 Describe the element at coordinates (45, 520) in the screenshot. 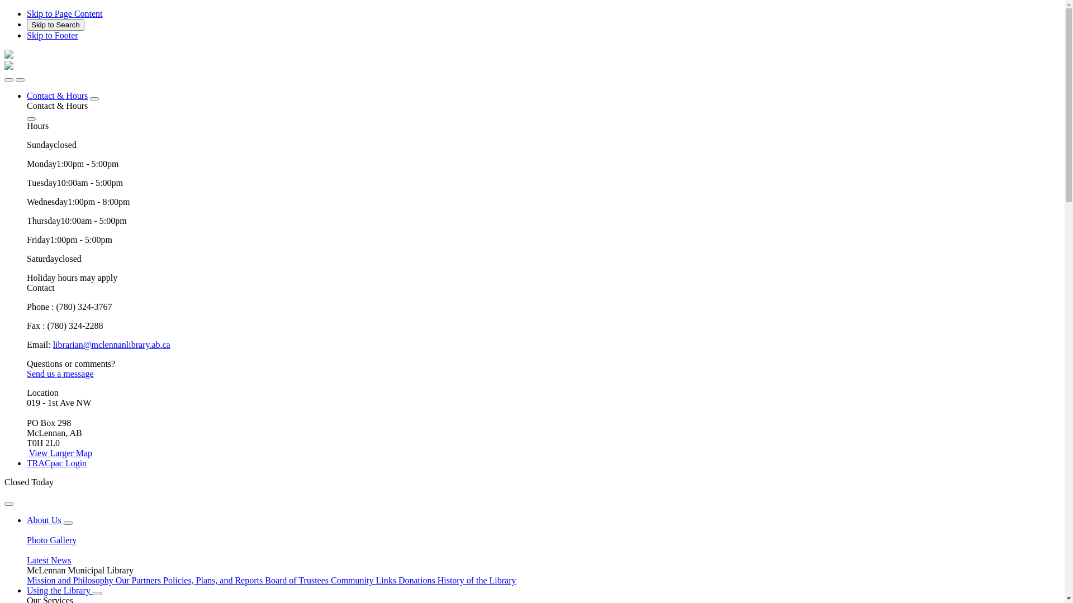

I see `About Us` at that location.